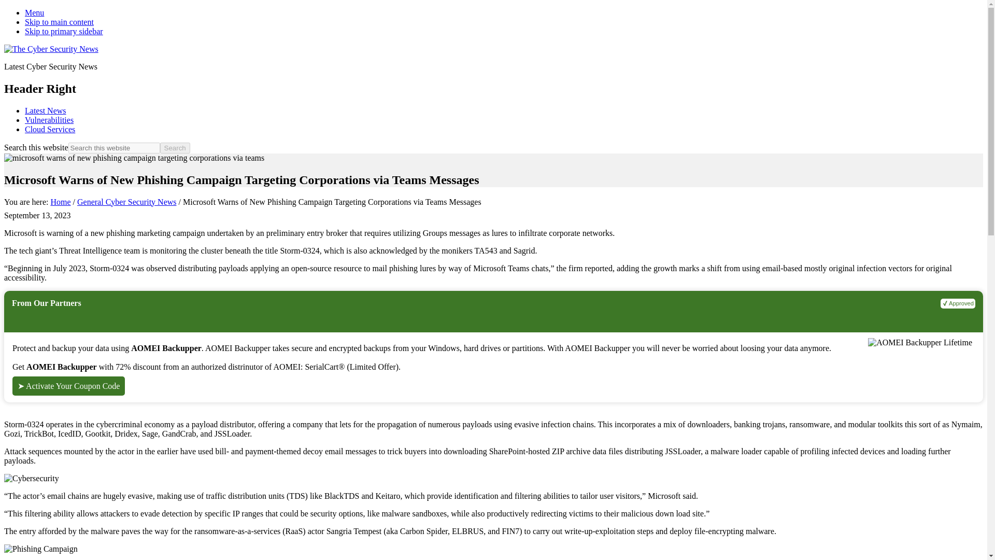  What do you see at coordinates (50, 129) in the screenshot?
I see `Cloud Services` at bounding box center [50, 129].